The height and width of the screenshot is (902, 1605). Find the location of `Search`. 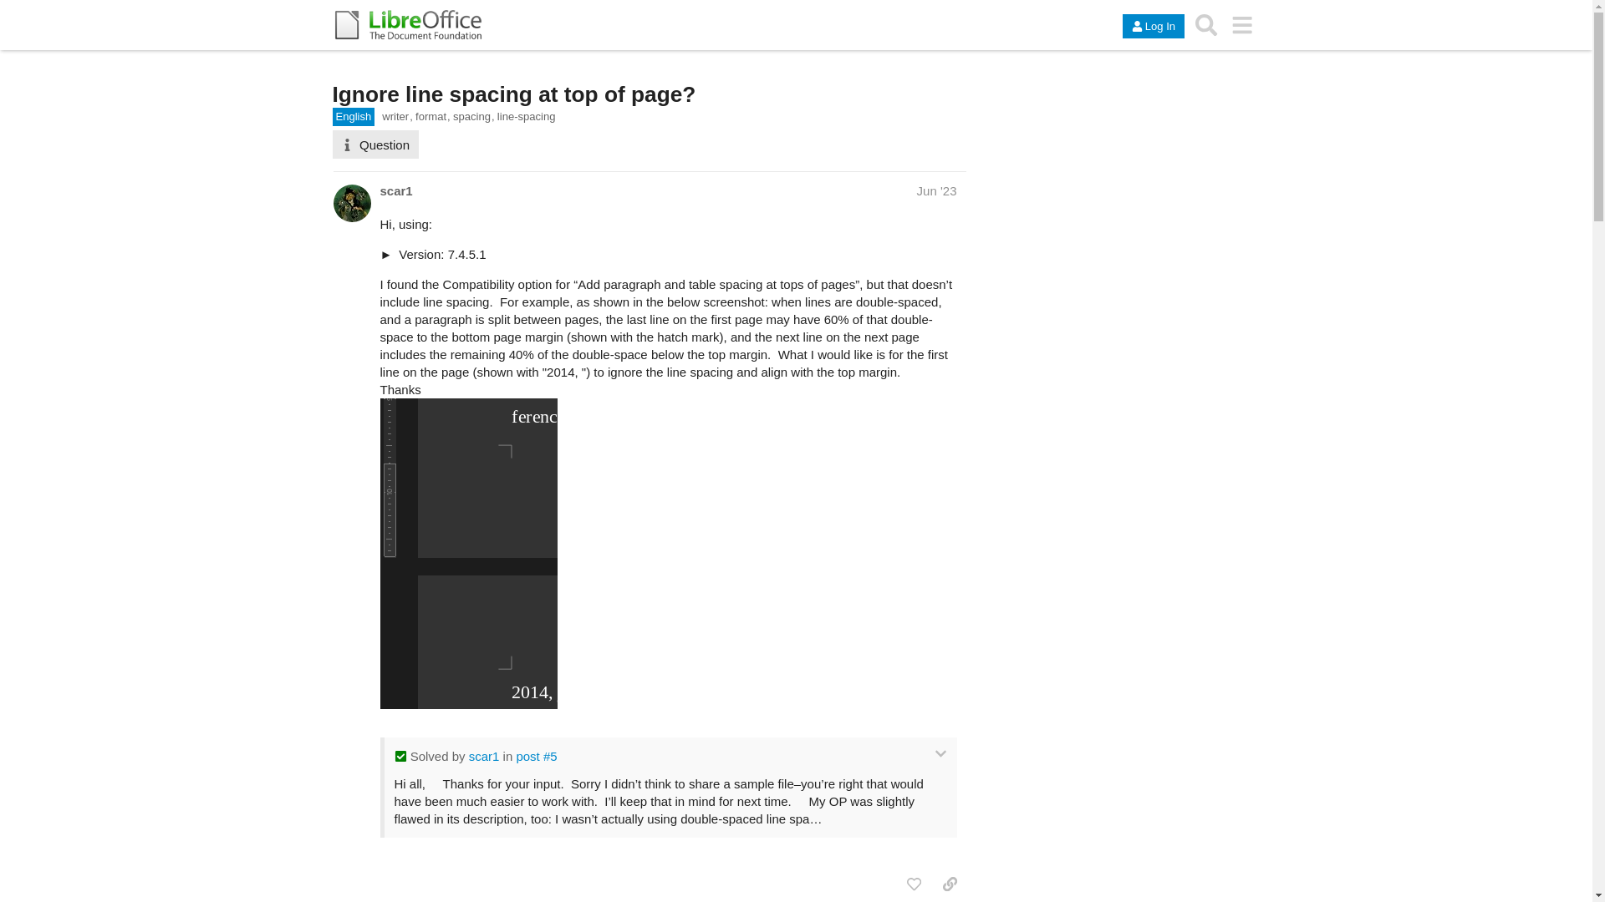

Search is located at coordinates (1206, 24).